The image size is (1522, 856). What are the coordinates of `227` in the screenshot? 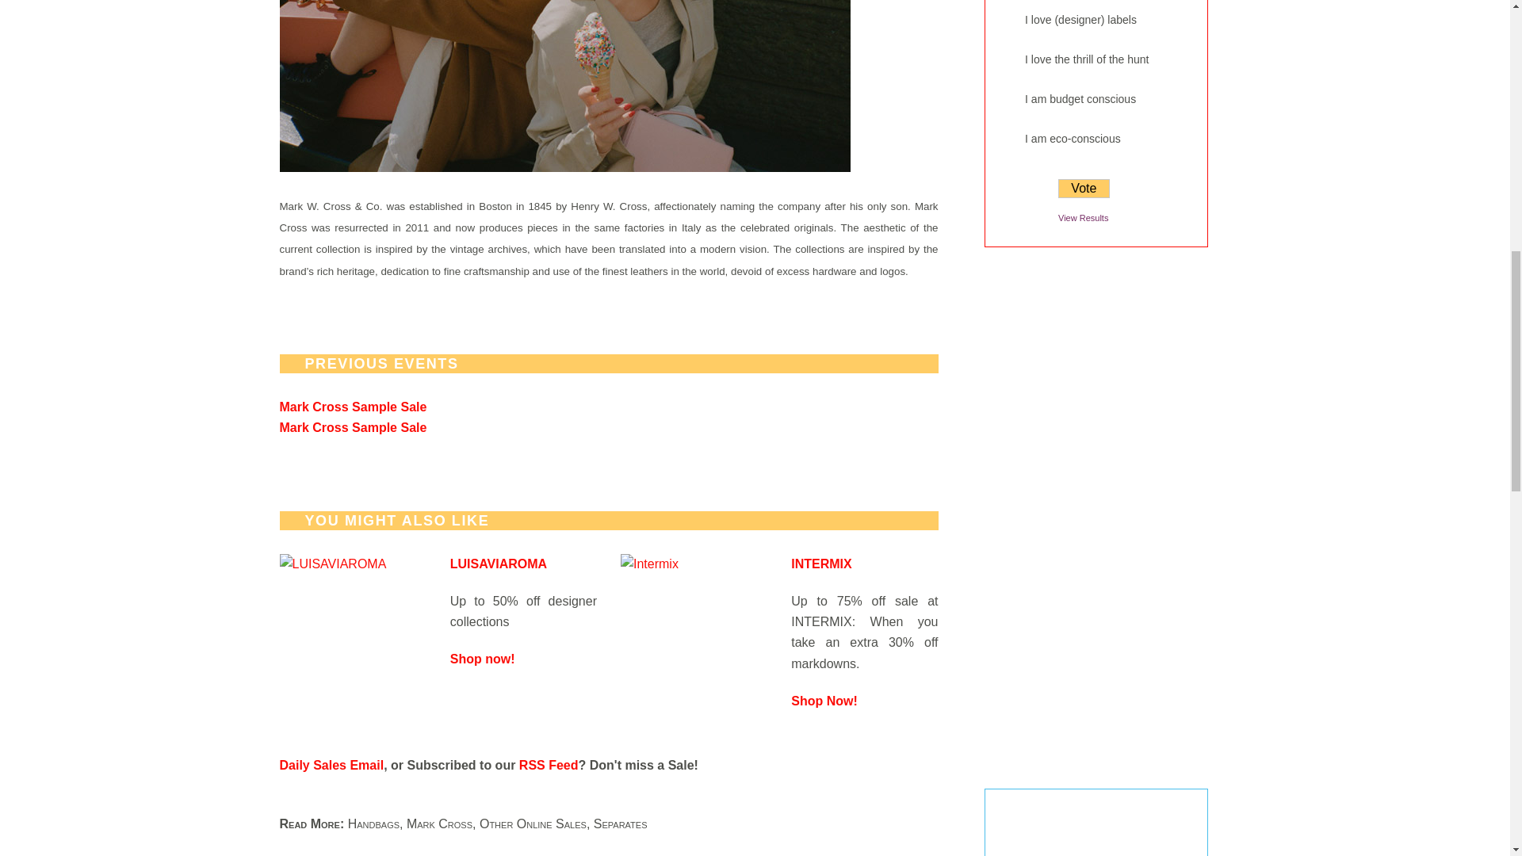 It's located at (1010, 60).